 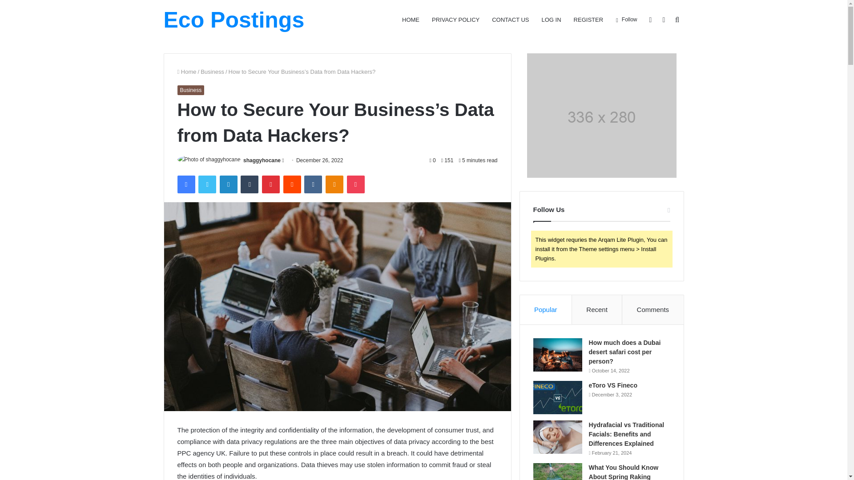 What do you see at coordinates (588, 20) in the screenshot?
I see `REGISTER` at bounding box center [588, 20].